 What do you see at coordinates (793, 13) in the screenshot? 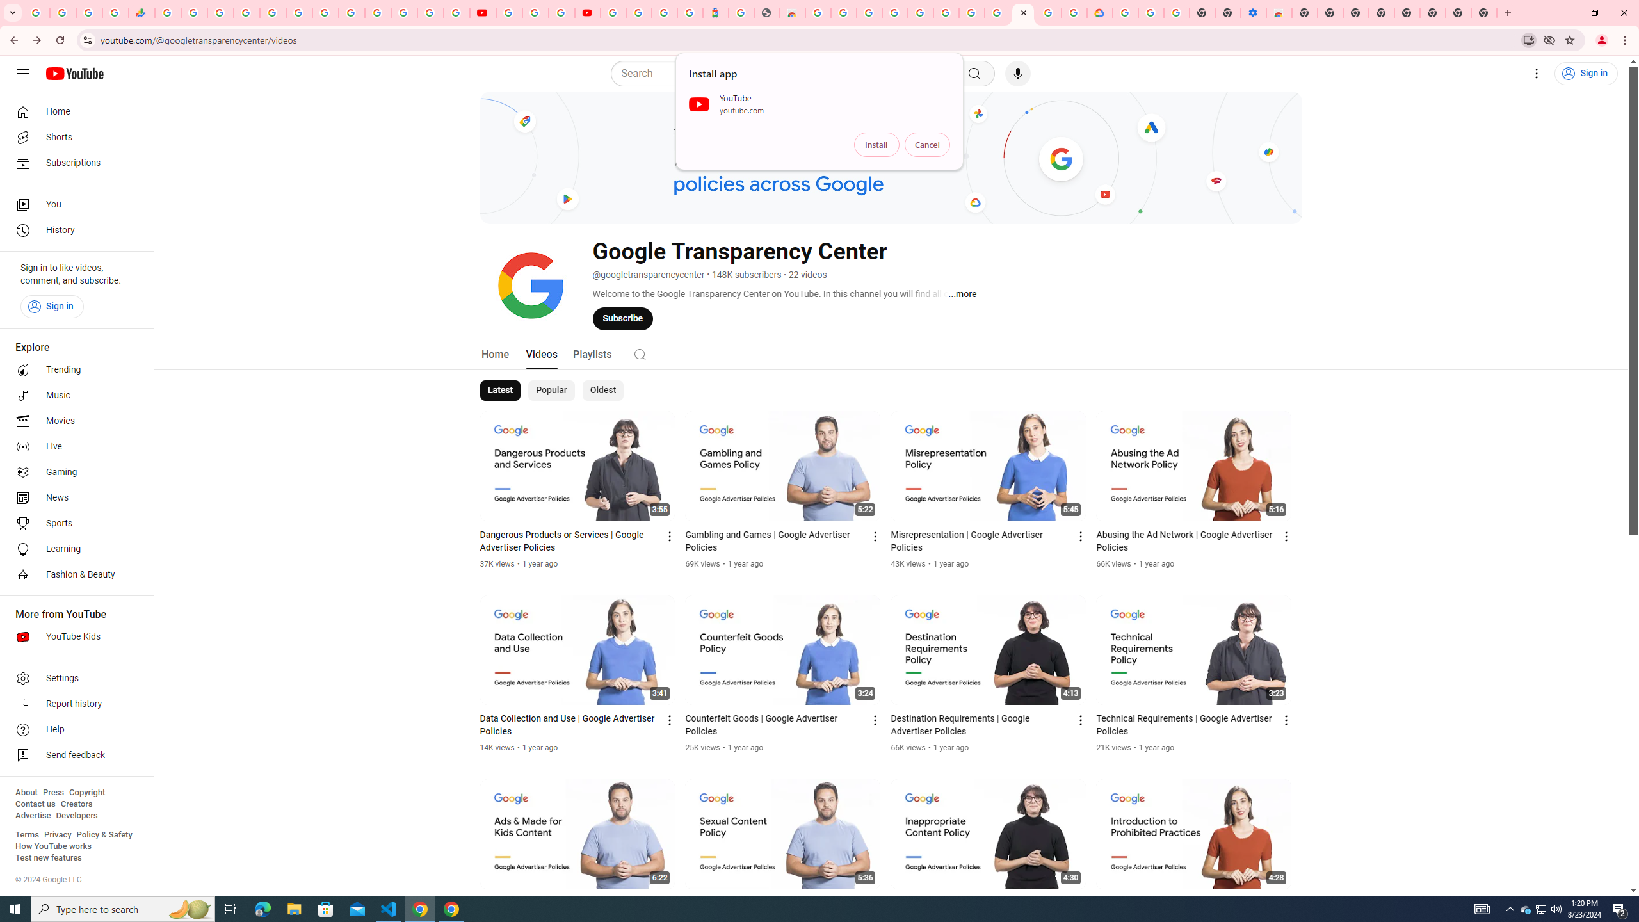
I see `Chrome Web Store - Household` at bounding box center [793, 13].